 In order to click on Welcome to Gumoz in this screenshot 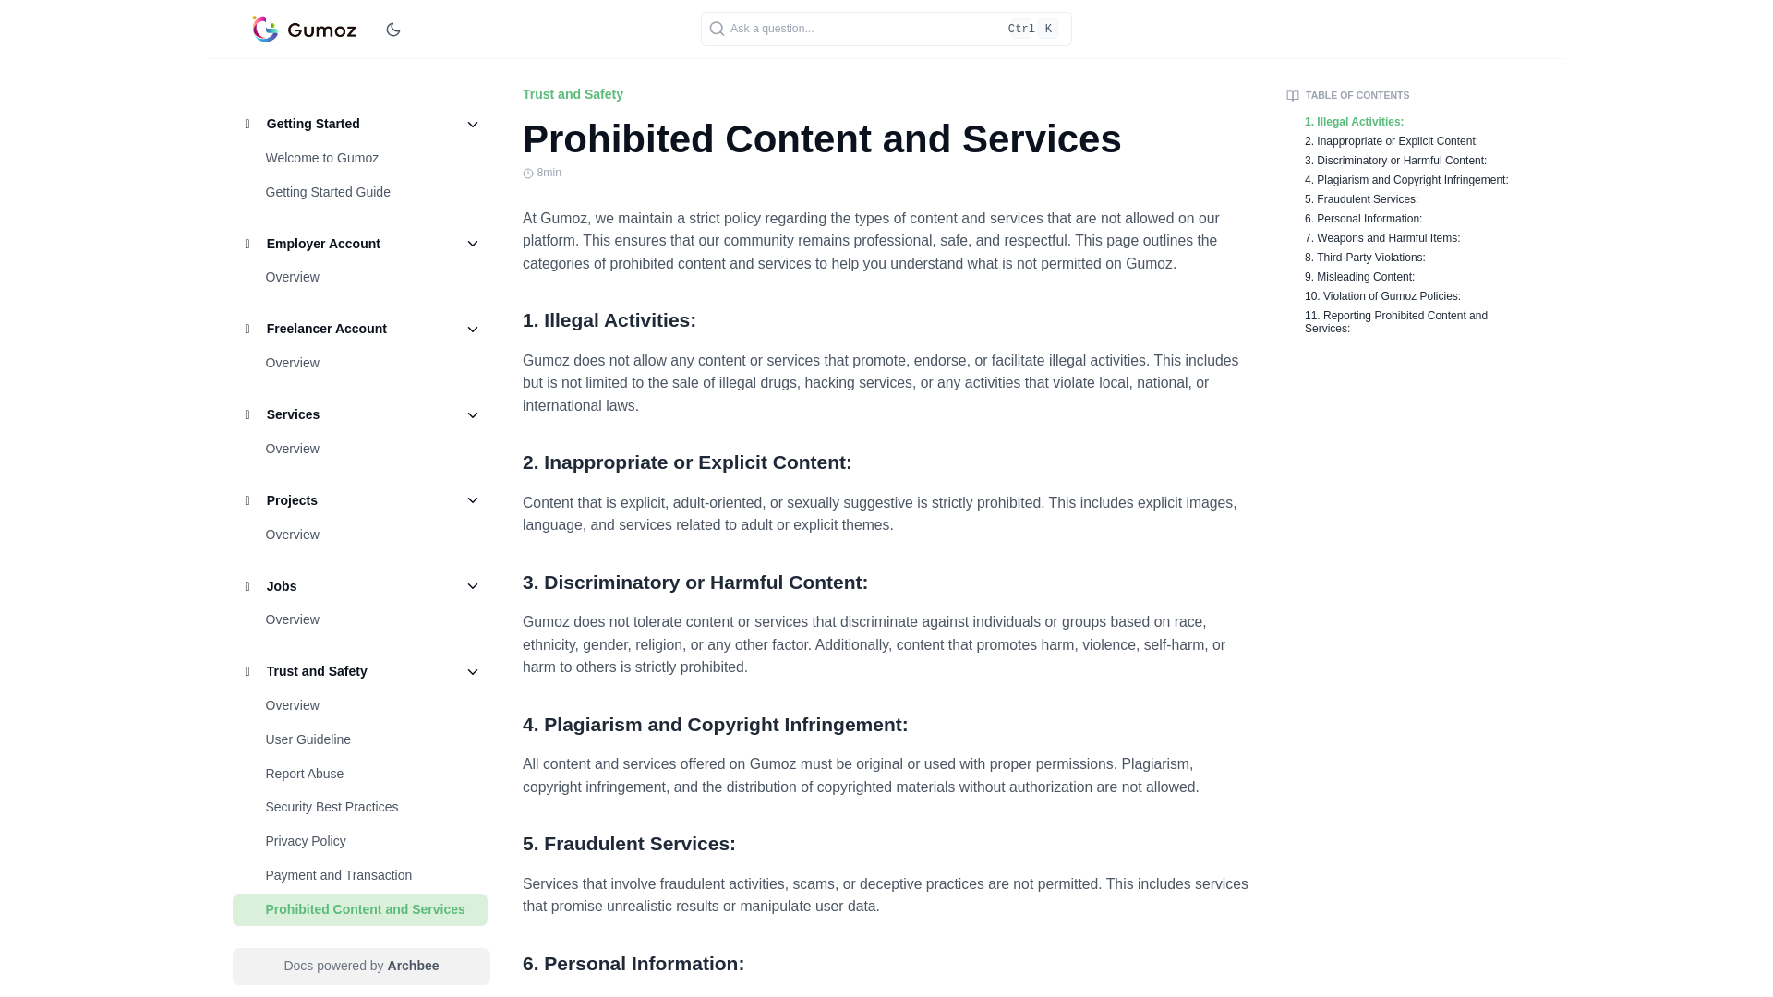, I will do `click(377, 157)`.